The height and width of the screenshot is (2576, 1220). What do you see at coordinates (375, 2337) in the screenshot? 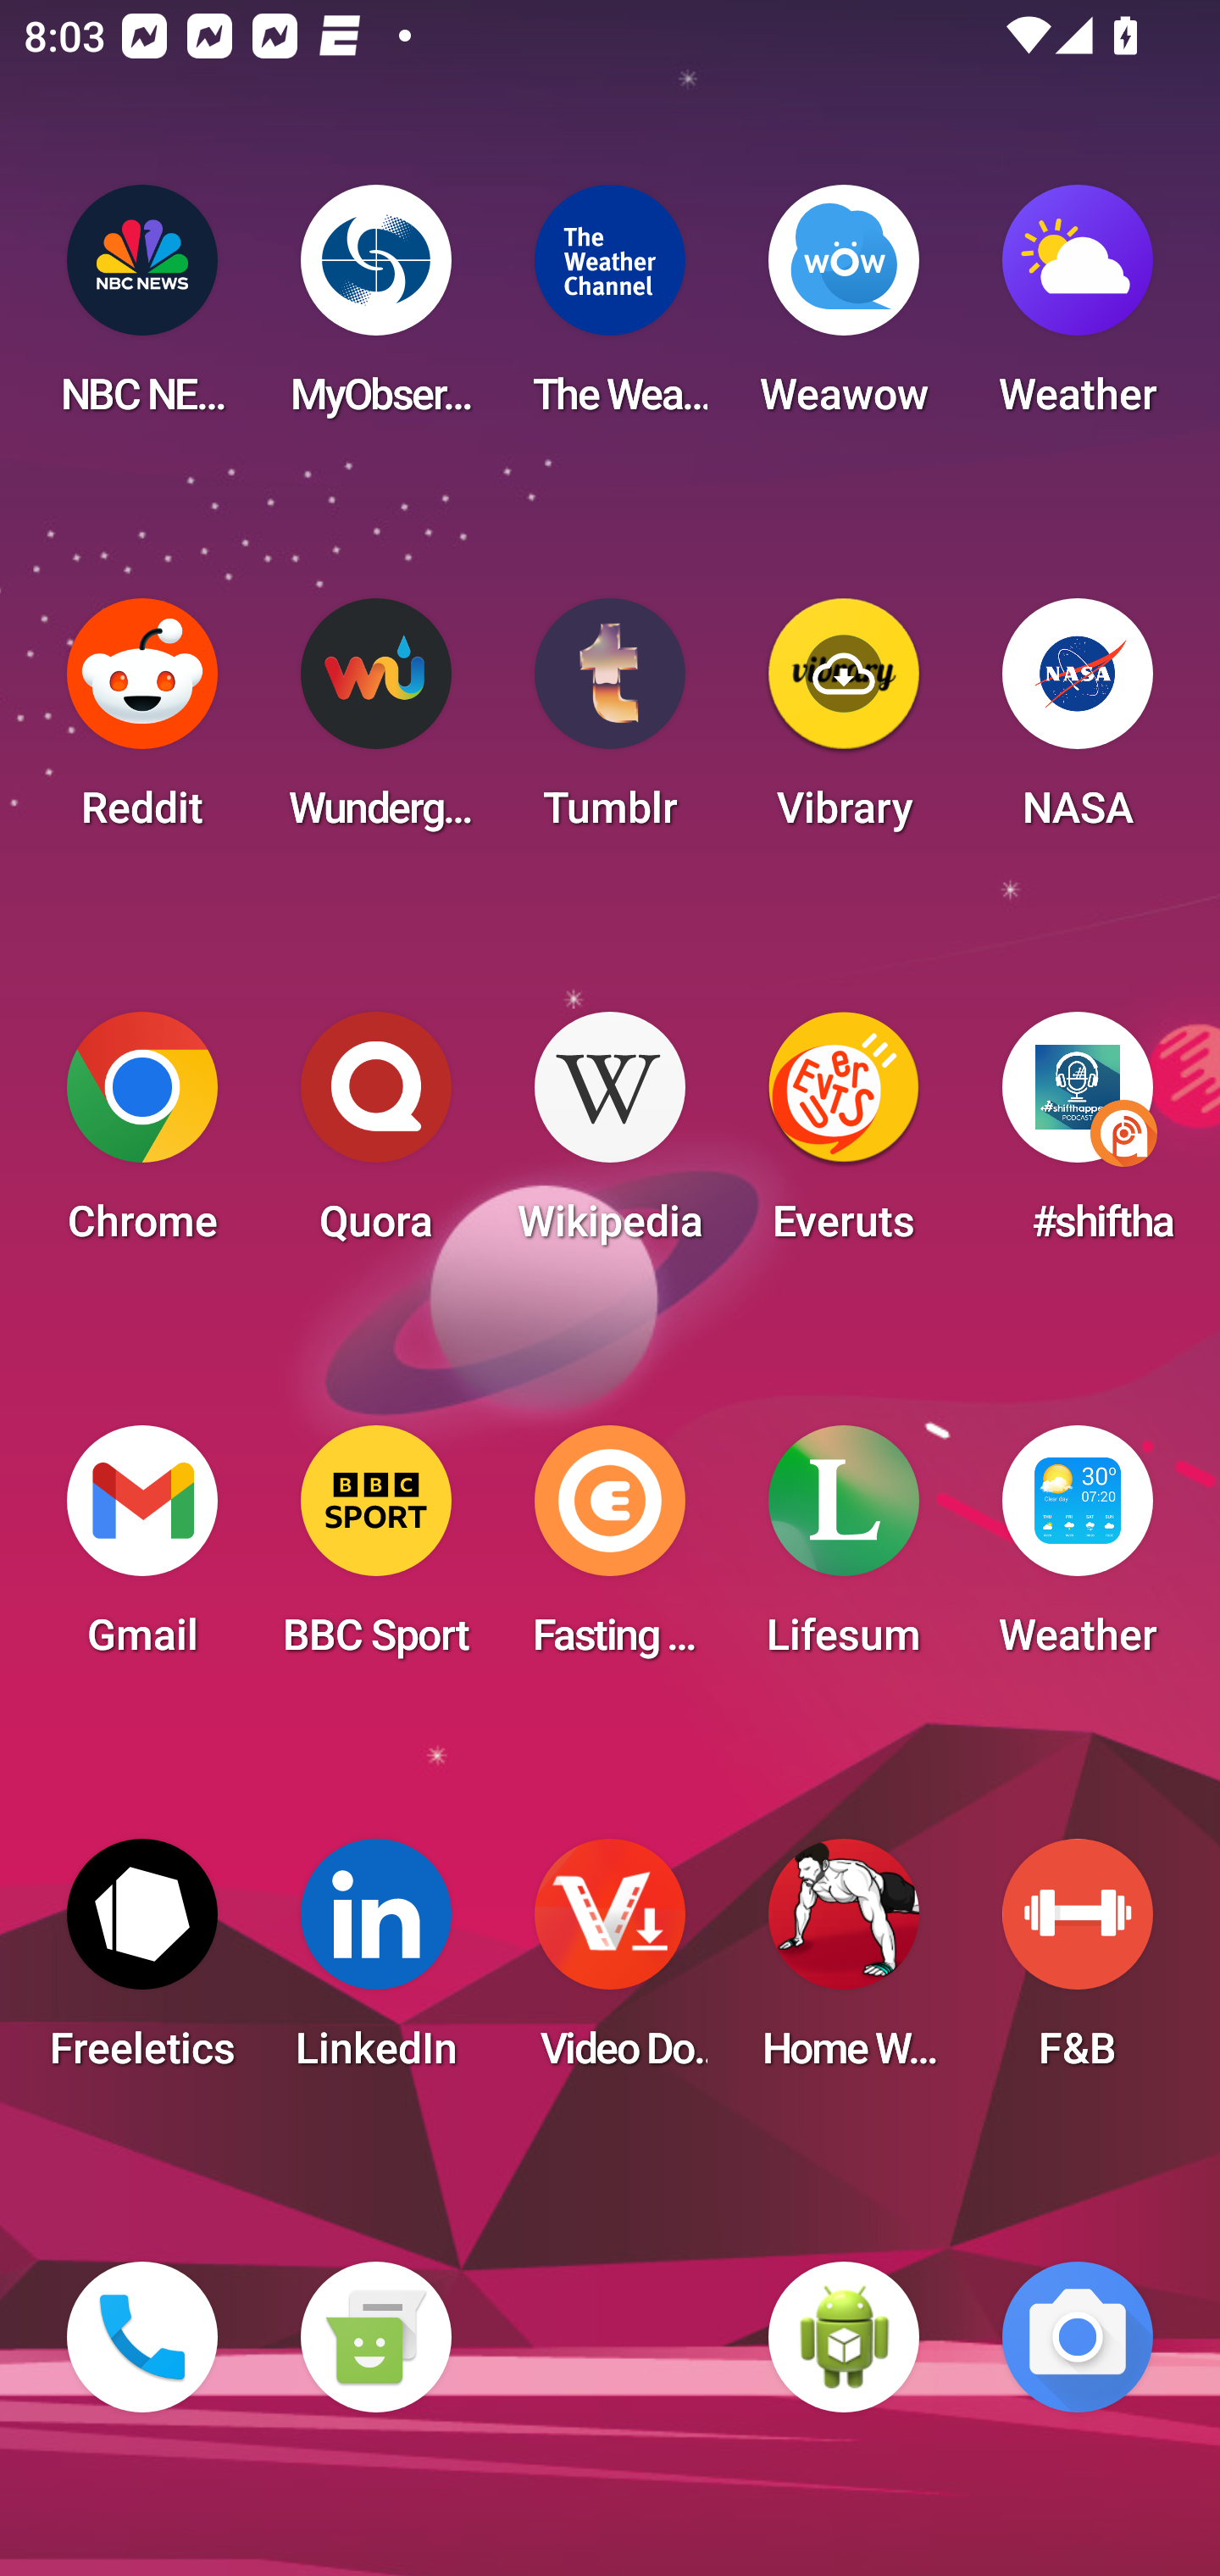
I see `Messaging` at bounding box center [375, 2337].